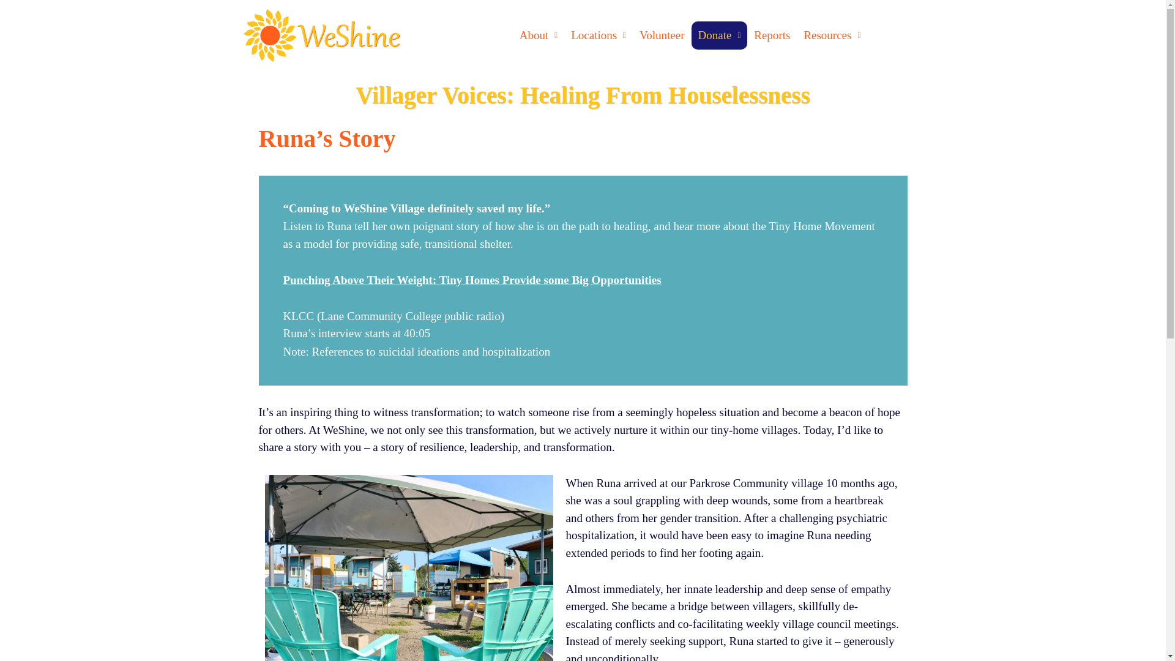 This screenshot has width=1175, height=661. I want to click on Donate, so click(720, 35).